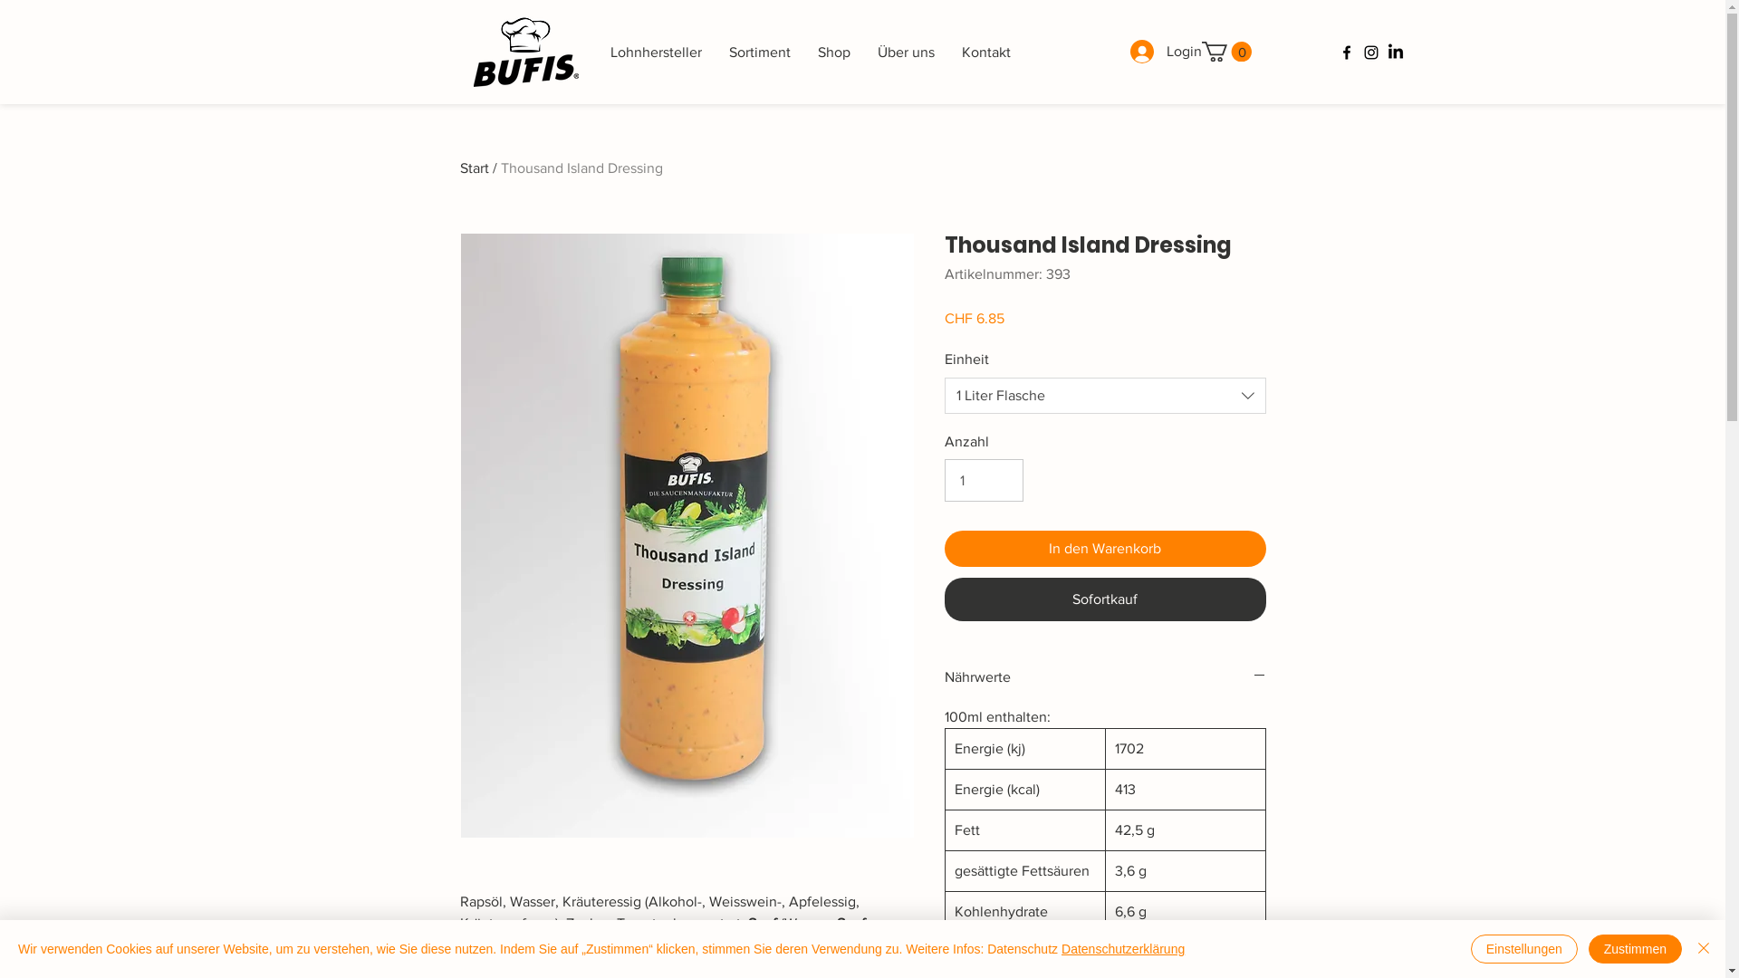  Describe the element at coordinates (475, 168) in the screenshot. I see `Start` at that location.